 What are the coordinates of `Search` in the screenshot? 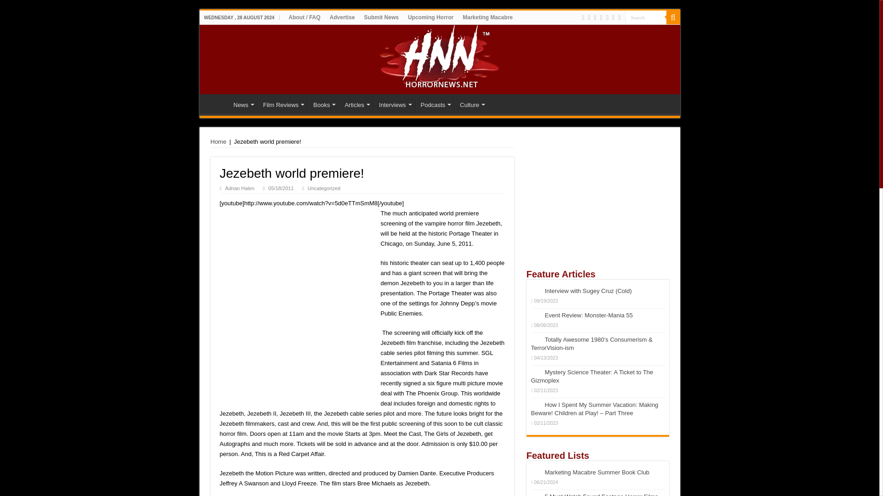 It's located at (645, 17).